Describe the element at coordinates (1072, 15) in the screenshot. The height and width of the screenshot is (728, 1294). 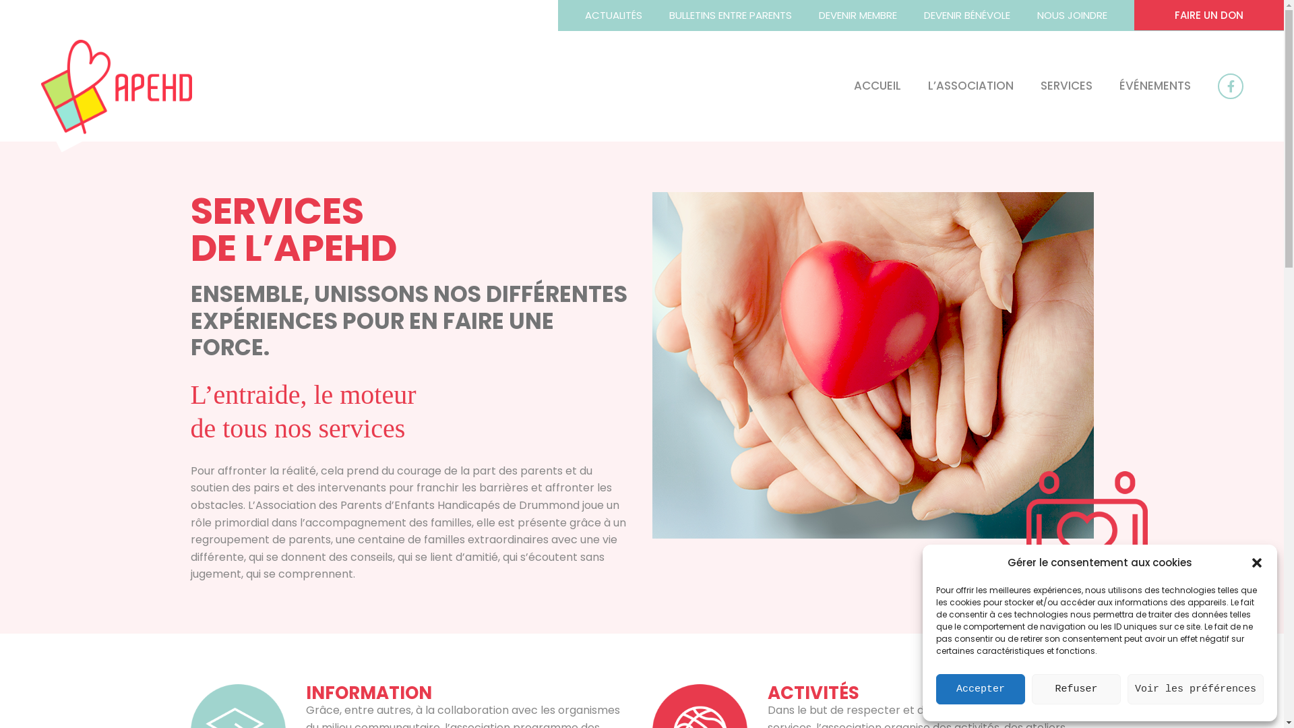
I see `NOUS JOINDRE` at that location.